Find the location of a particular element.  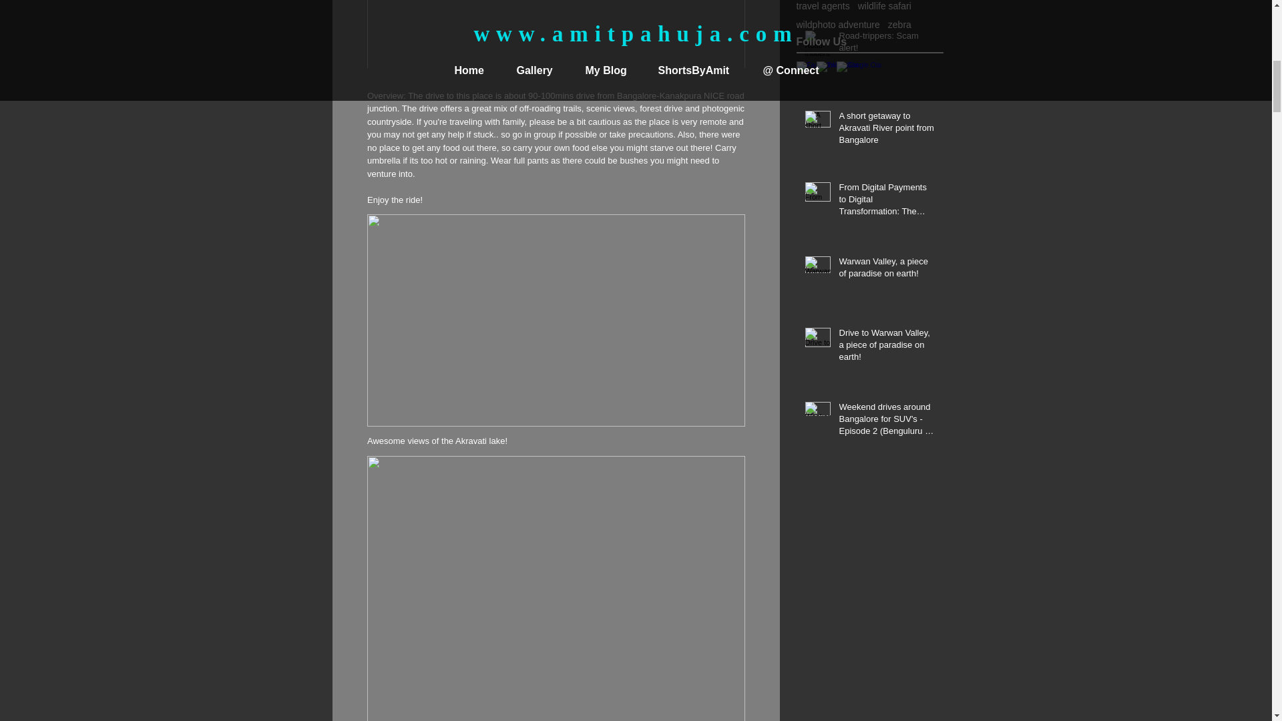

Road-trippers: Scam alert! is located at coordinates (886, 44).